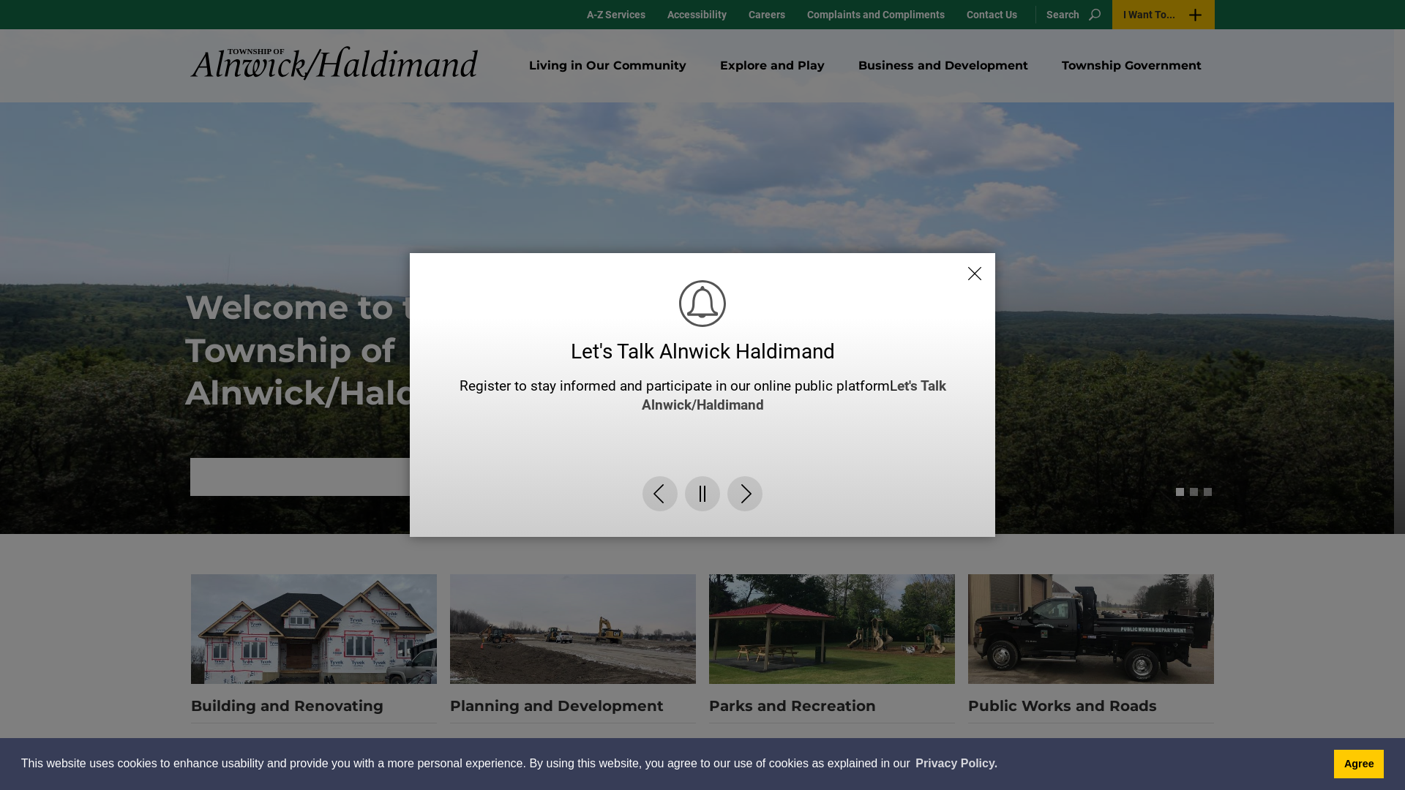  I want to click on Explore and Play, so click(773, 66).